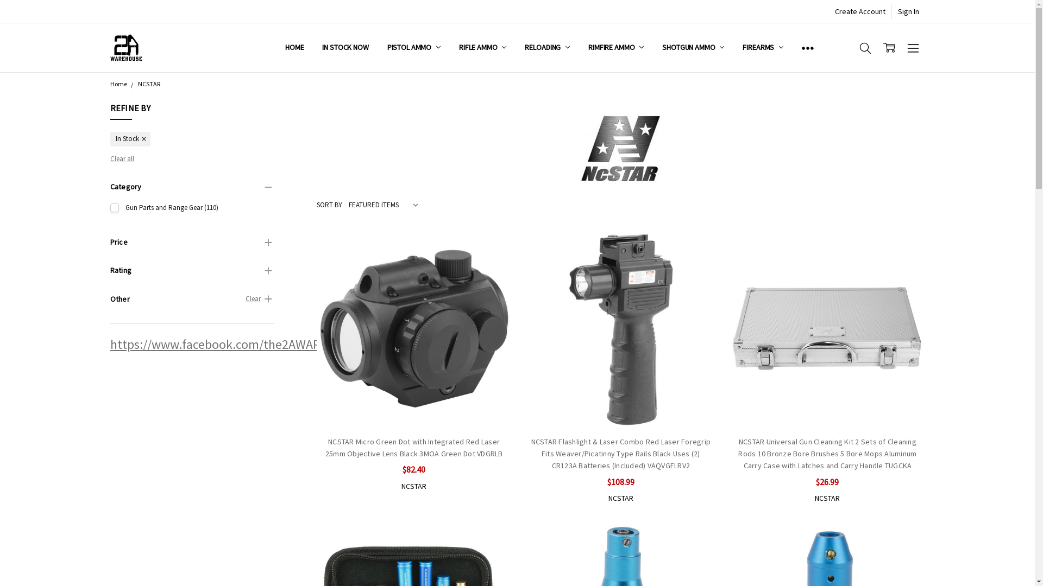  Describe the element at coordinates (693, 48) in the screenshot. I see `SHOTGUN AMMO` at that location.